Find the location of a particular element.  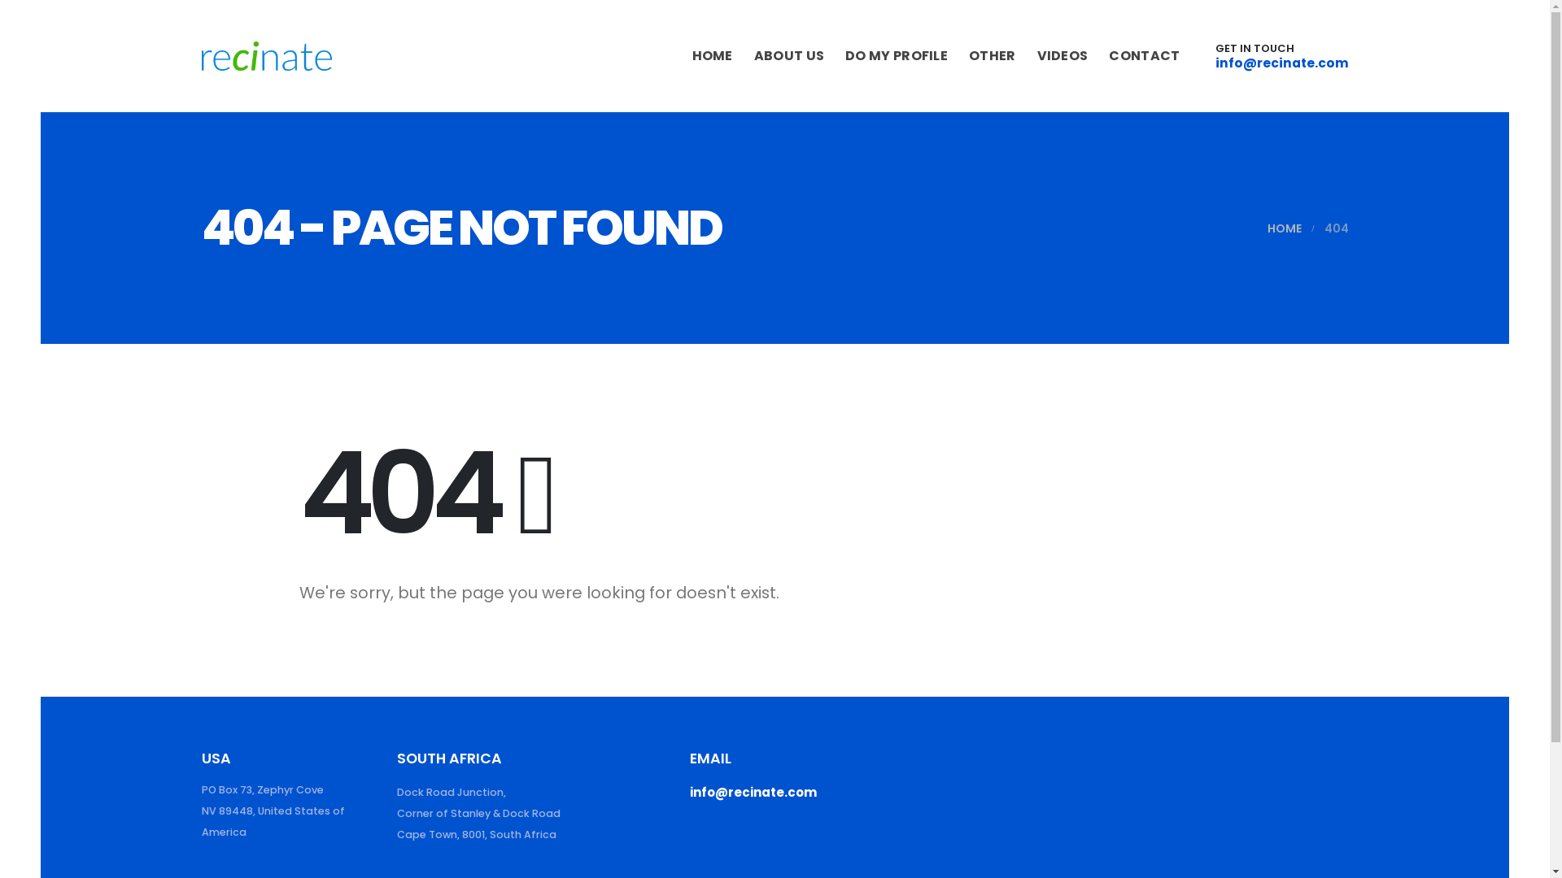

ABOUT US is located at coordinates (789, 56).